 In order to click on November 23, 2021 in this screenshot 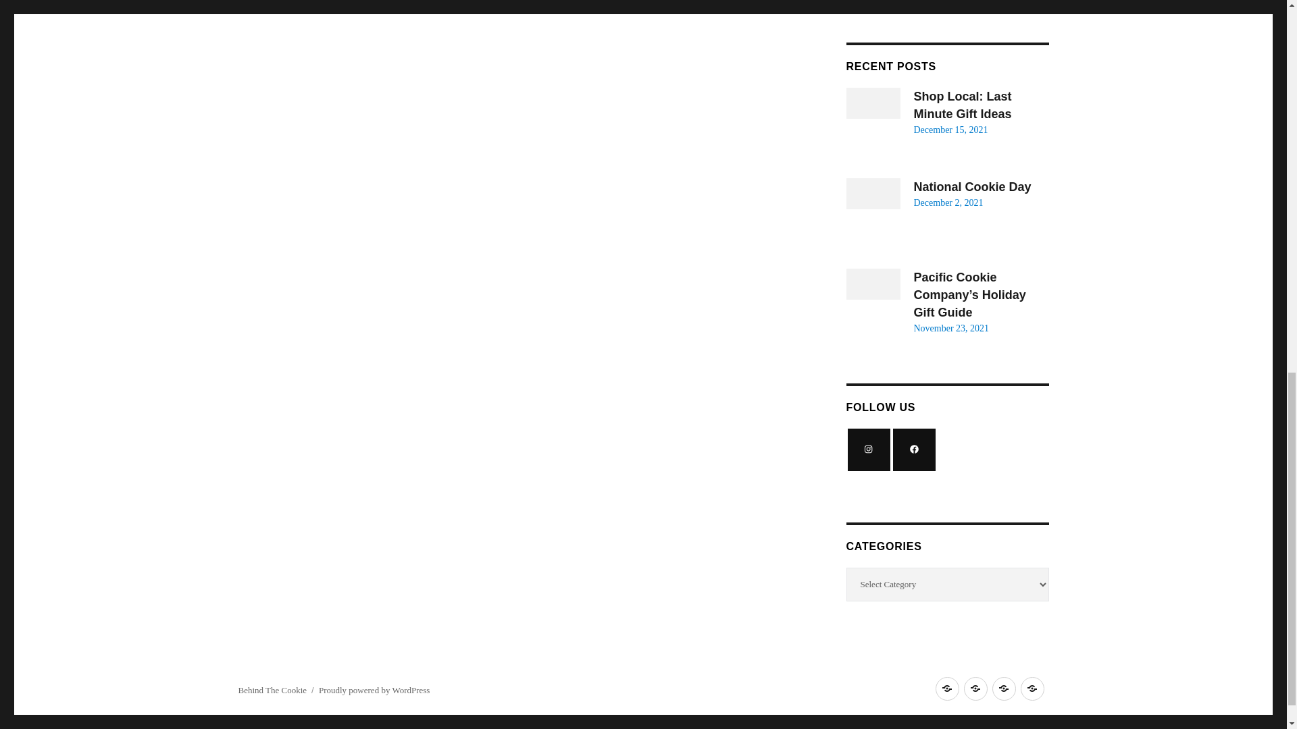, I will do `click(950, 328)`.